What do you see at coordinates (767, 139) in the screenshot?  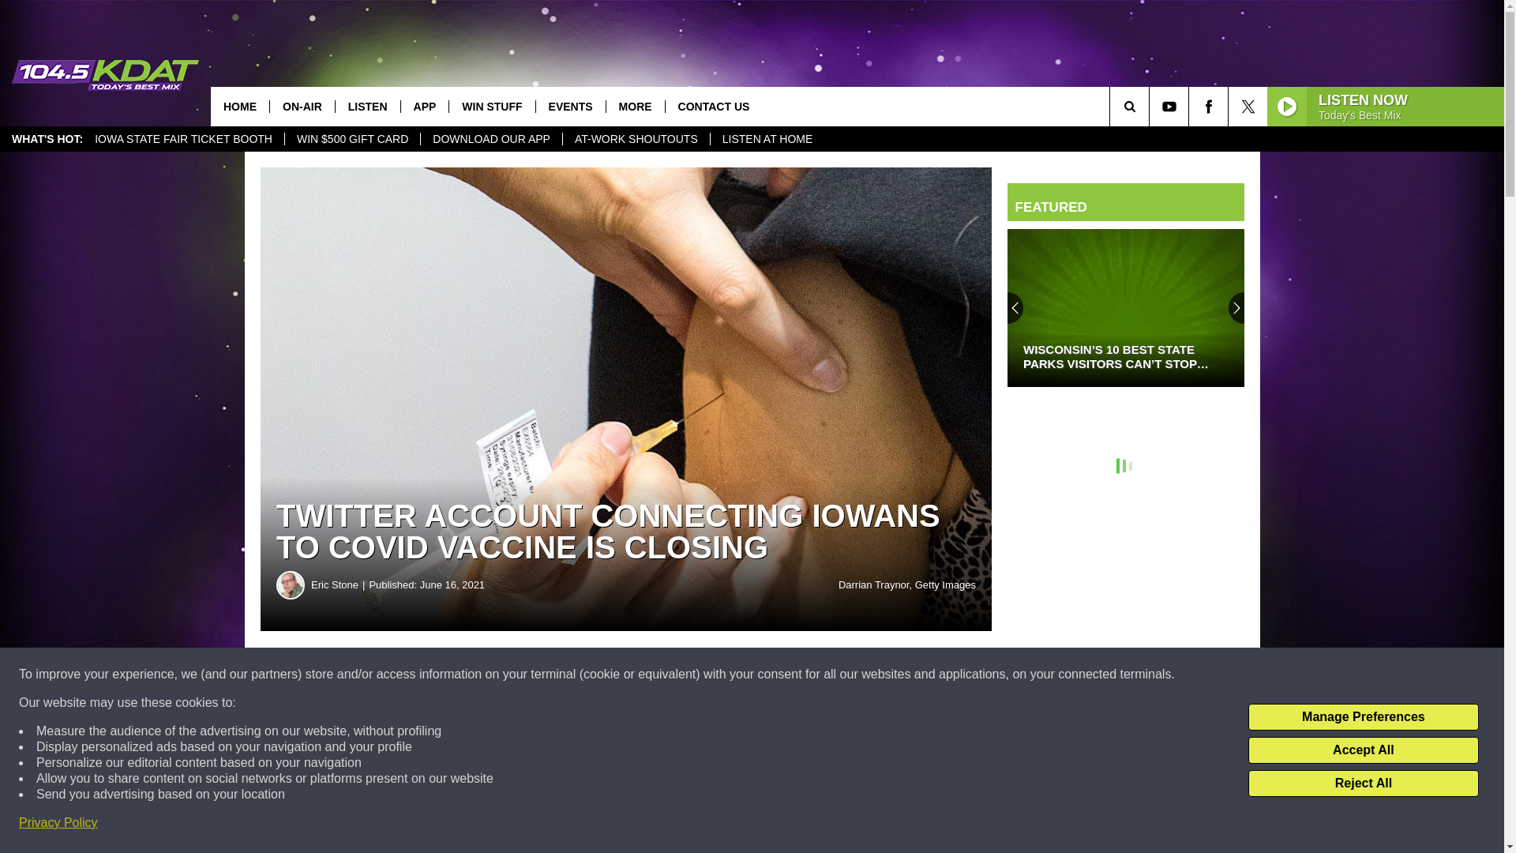 I see `LISTEN AT HOME` at bounding box center [767, 139].